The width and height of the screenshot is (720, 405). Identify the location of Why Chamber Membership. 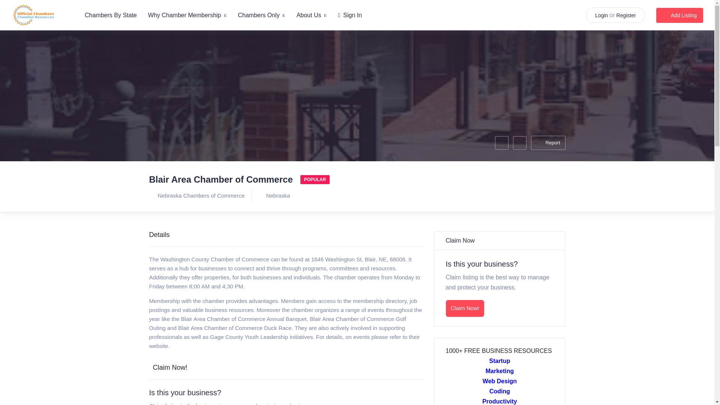
(187, 15).